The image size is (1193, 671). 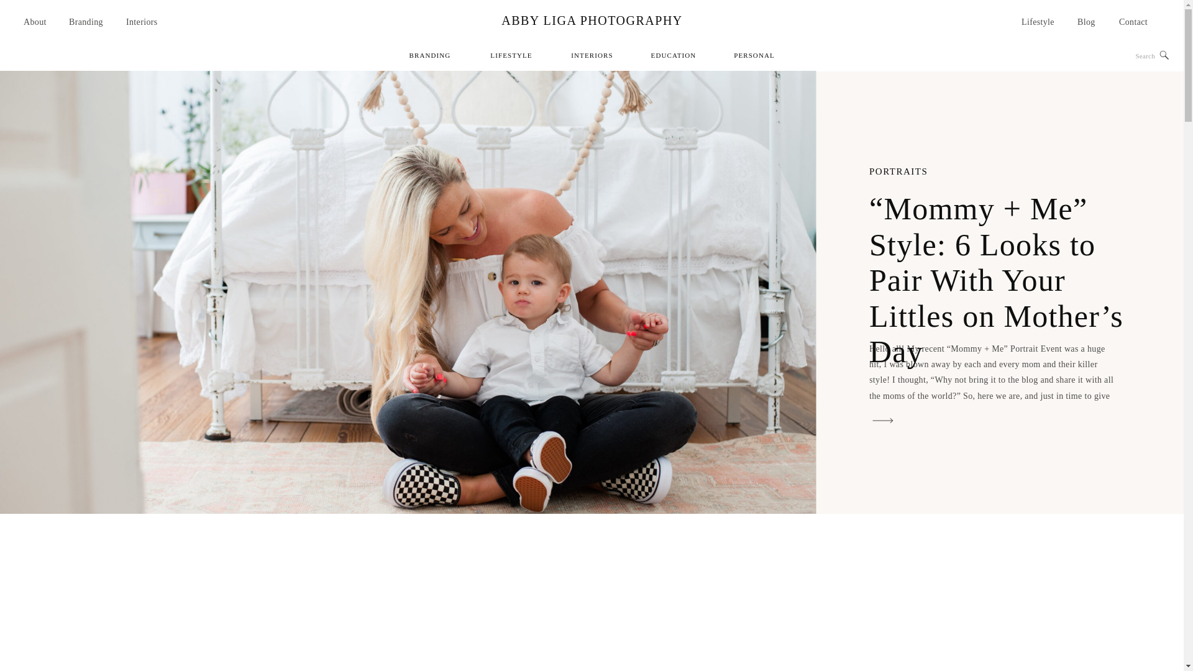 I want to click on ABBY LIGA PHOTOGRAPHY, so click(x=592, y=20).